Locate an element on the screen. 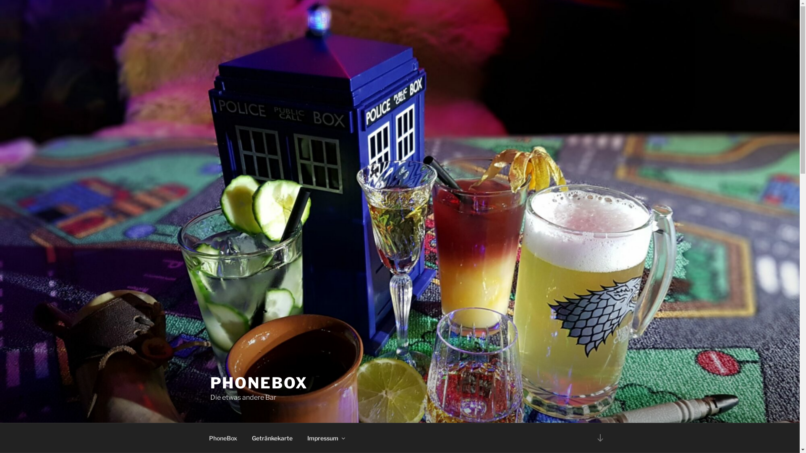 This screenshot has height=453, width=806. PhoneBox is located at coordinates (223, 438).